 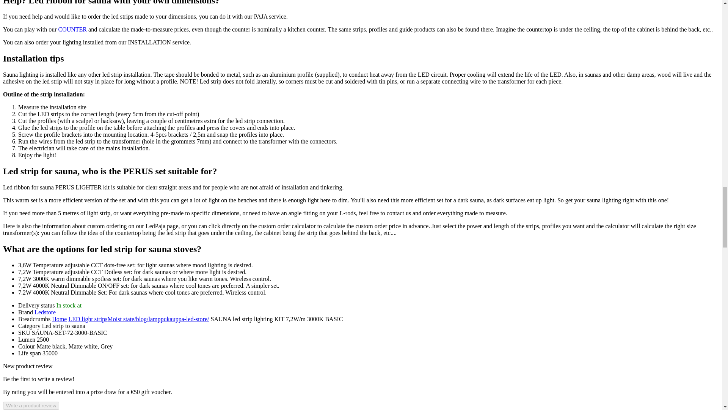 What do you see at coordinates (73, 30) in the screenshot?
I see `COUNTER` at bounding box center [73, 30].